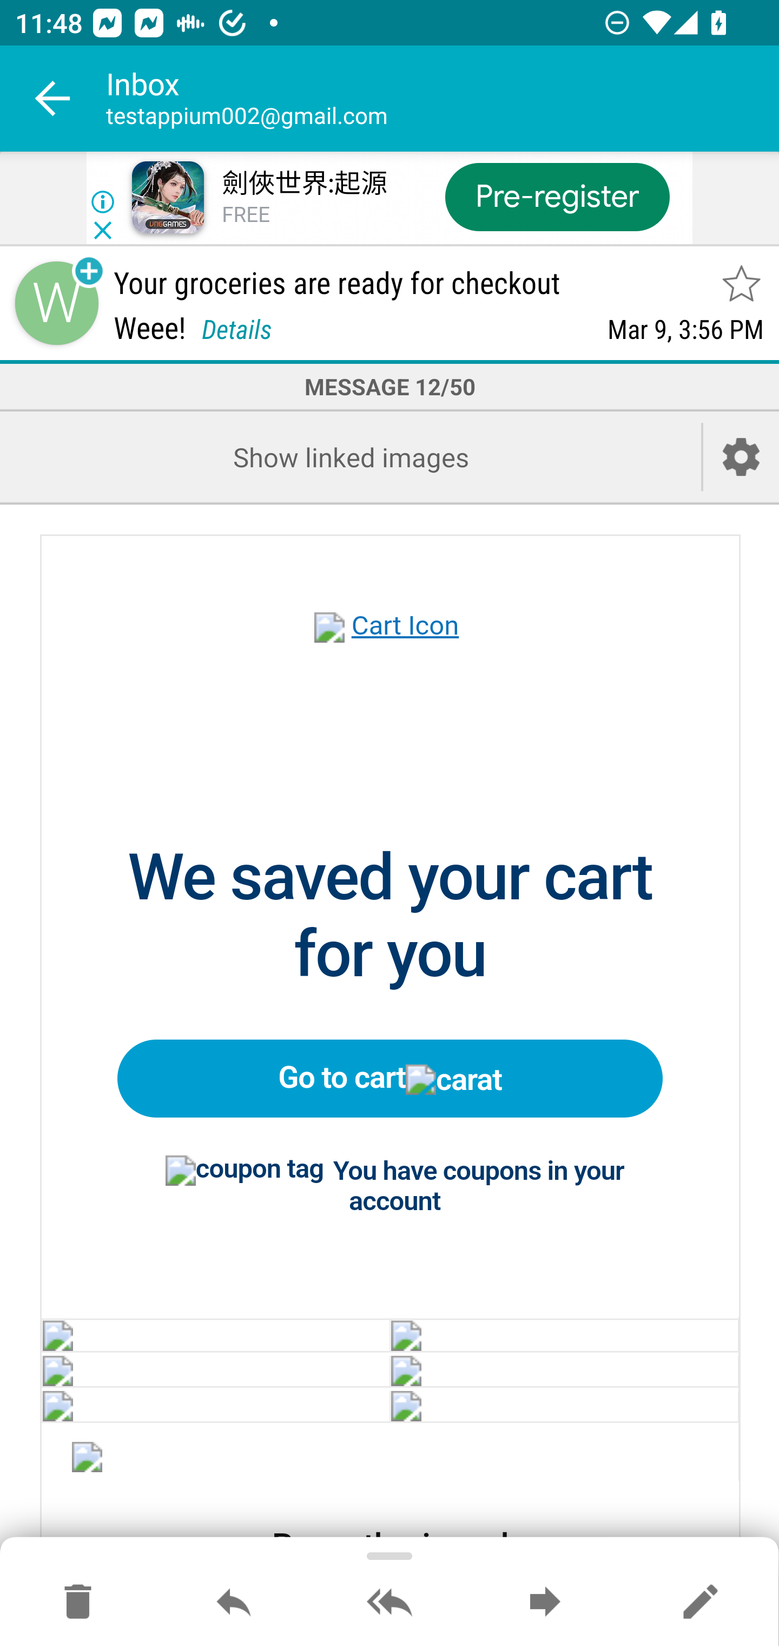 This screenshot has width=779, height=1646. Describe the element at coordinates (78, 1603) in the screenshot. I see `Move to Deleted` at that location.